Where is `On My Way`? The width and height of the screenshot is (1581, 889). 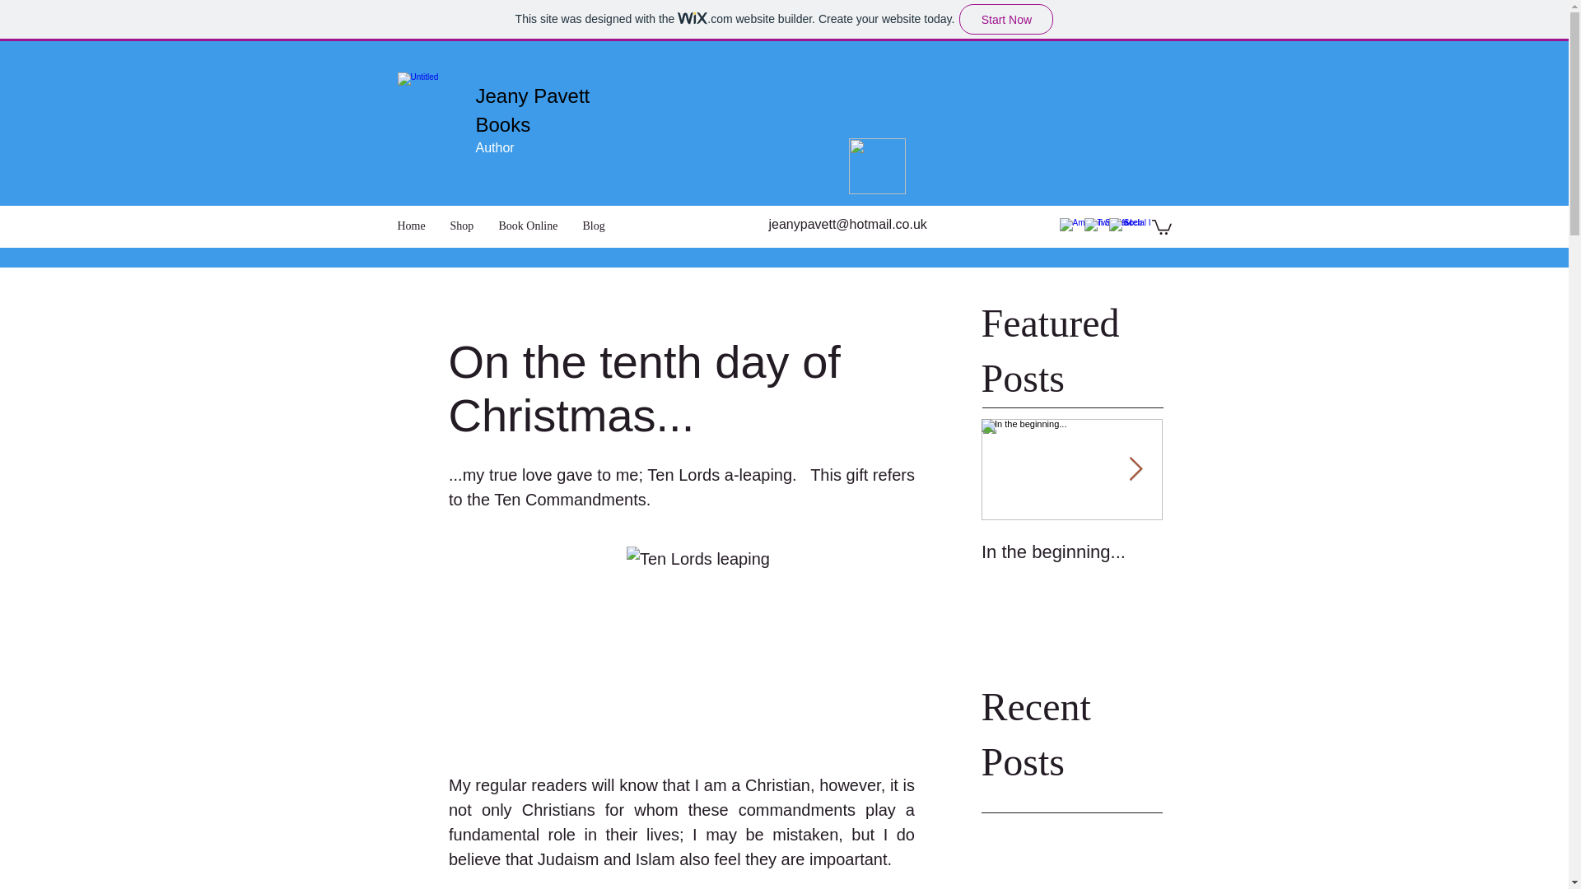 On My Way is located at coordinates (1253, 552).